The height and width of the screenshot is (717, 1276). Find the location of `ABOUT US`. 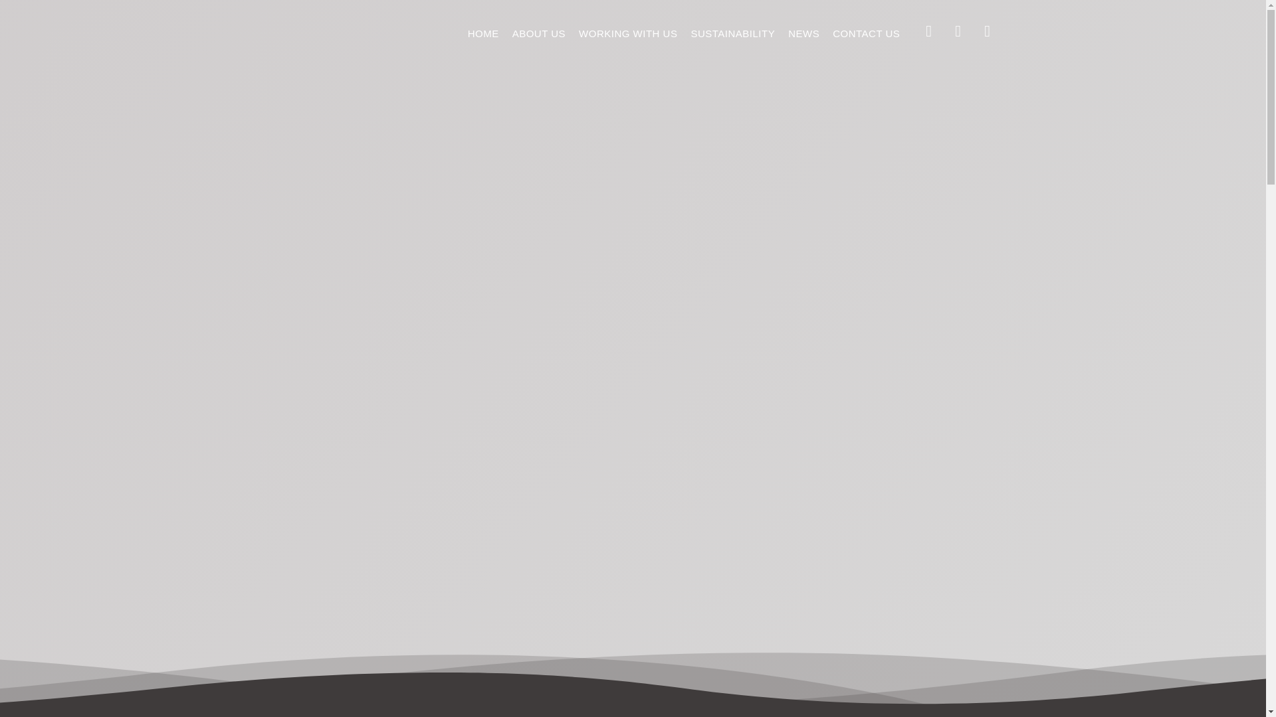

ABOUT US is located at coordinates (538, 33).